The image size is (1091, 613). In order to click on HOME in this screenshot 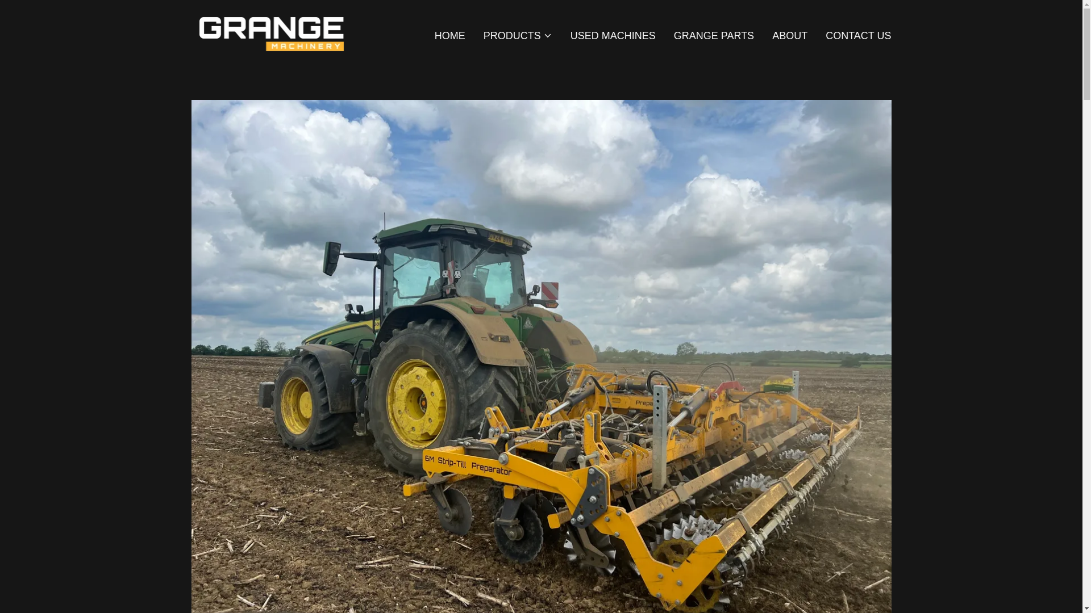, I will do `click(450, 35)`.